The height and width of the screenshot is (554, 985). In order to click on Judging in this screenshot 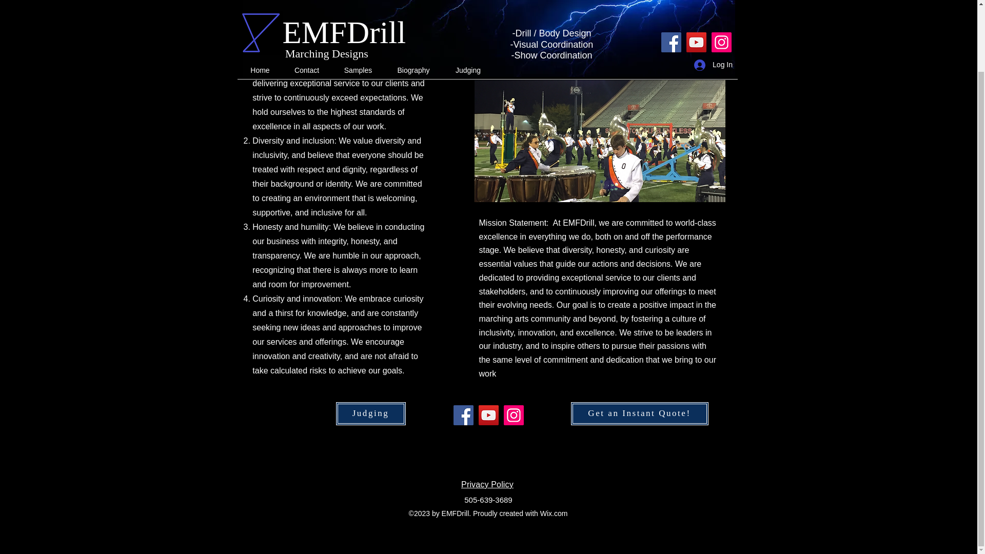, I will do `click(370, 413)`.